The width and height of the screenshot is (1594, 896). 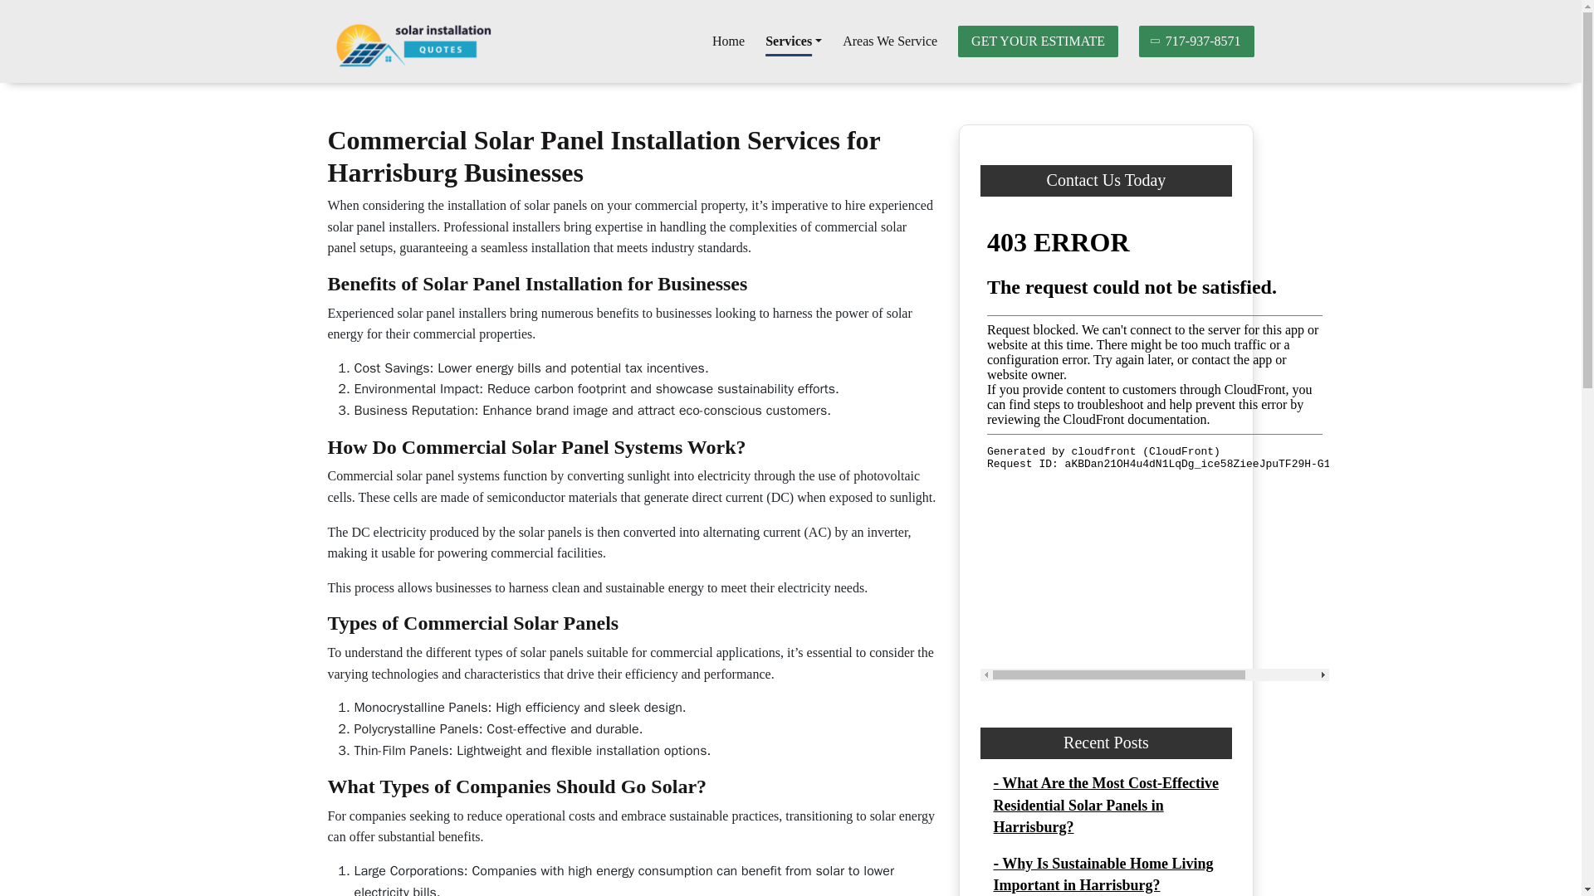 I want to click on GET YOUR ESTIMATE, so click(x=1038, y=41).